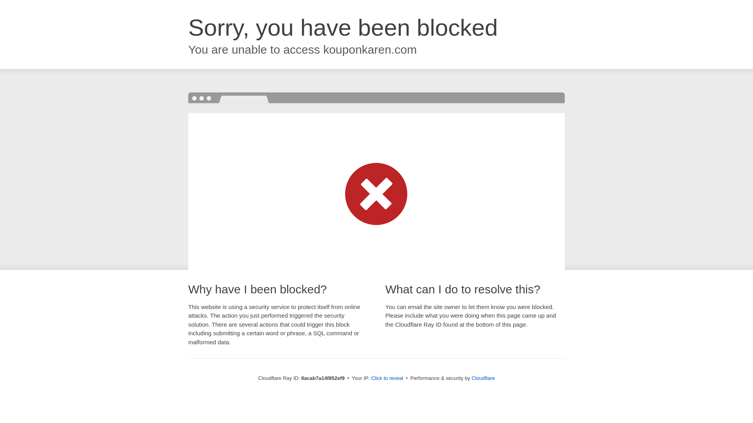 The width and height of the screenshot is (753, 423). What do you see at coordinates (387, 378) in the screenshot?
I see `Click to reveal` at bounding box center [387, 378].